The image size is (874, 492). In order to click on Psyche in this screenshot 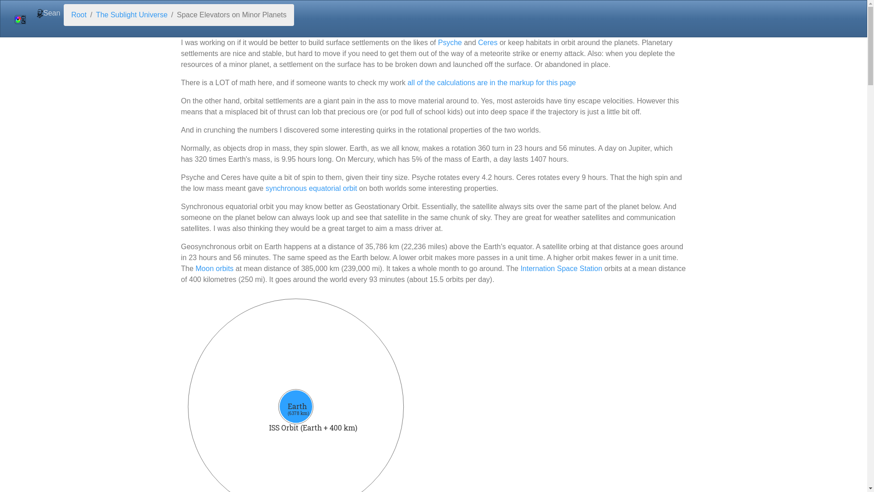, I will do `click(449, 42)`.